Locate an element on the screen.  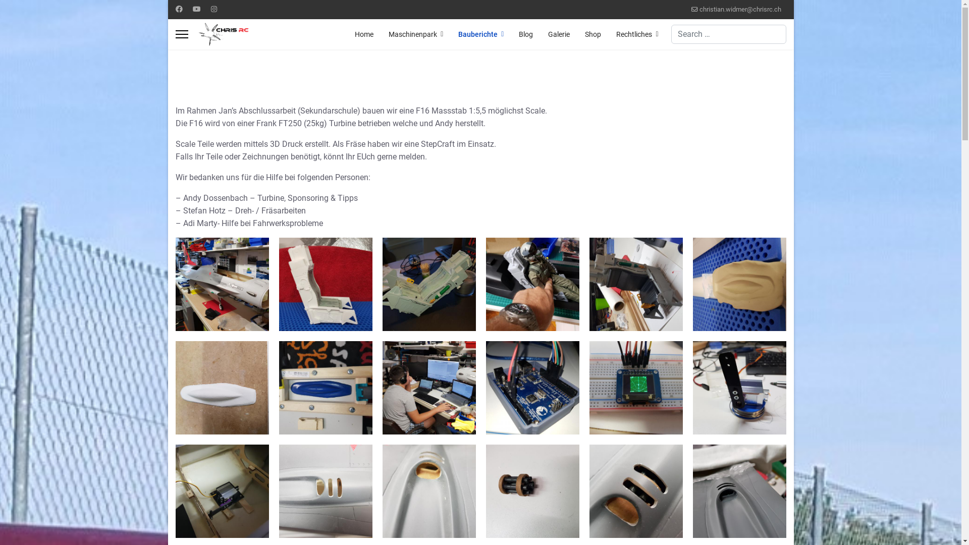
christian.widmer@chrisrc.ch is located at coordinates (740, 9).